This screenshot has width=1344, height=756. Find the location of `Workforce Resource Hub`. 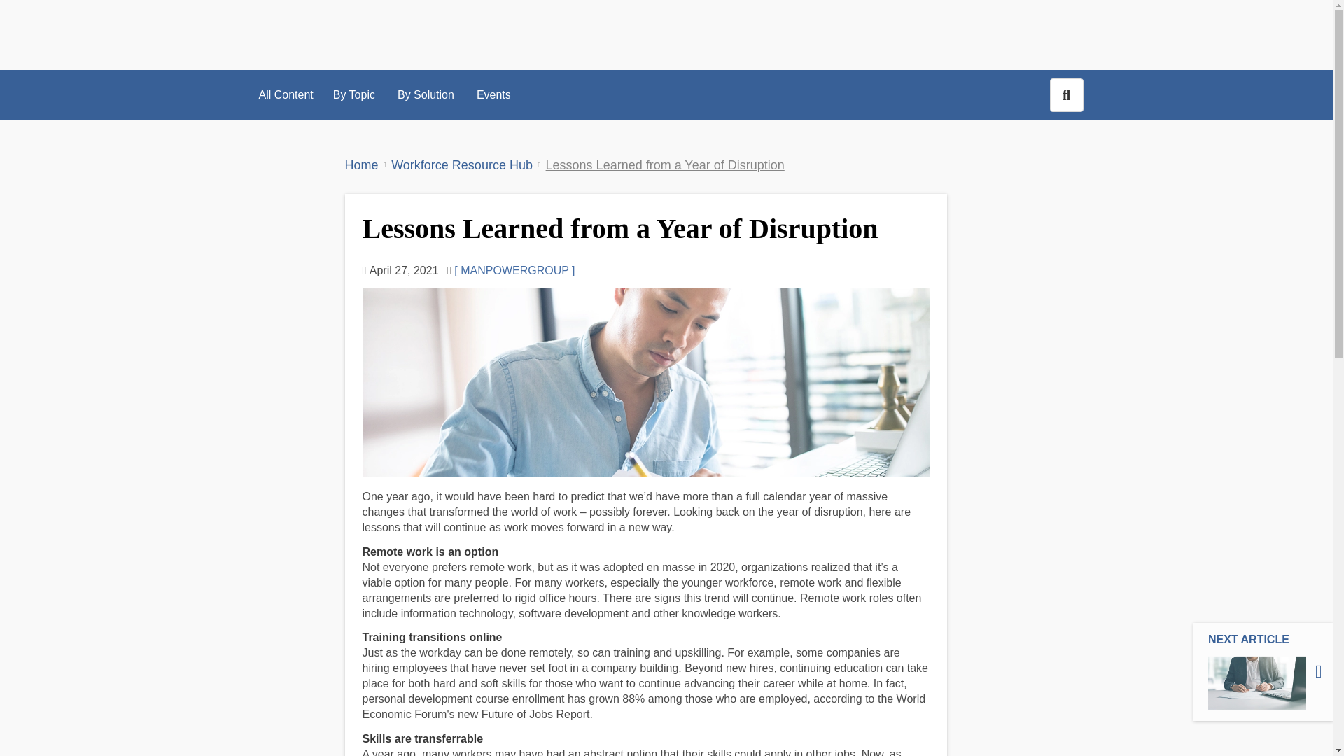

Workforce Resource Hub is located at coordinates (493, 95).